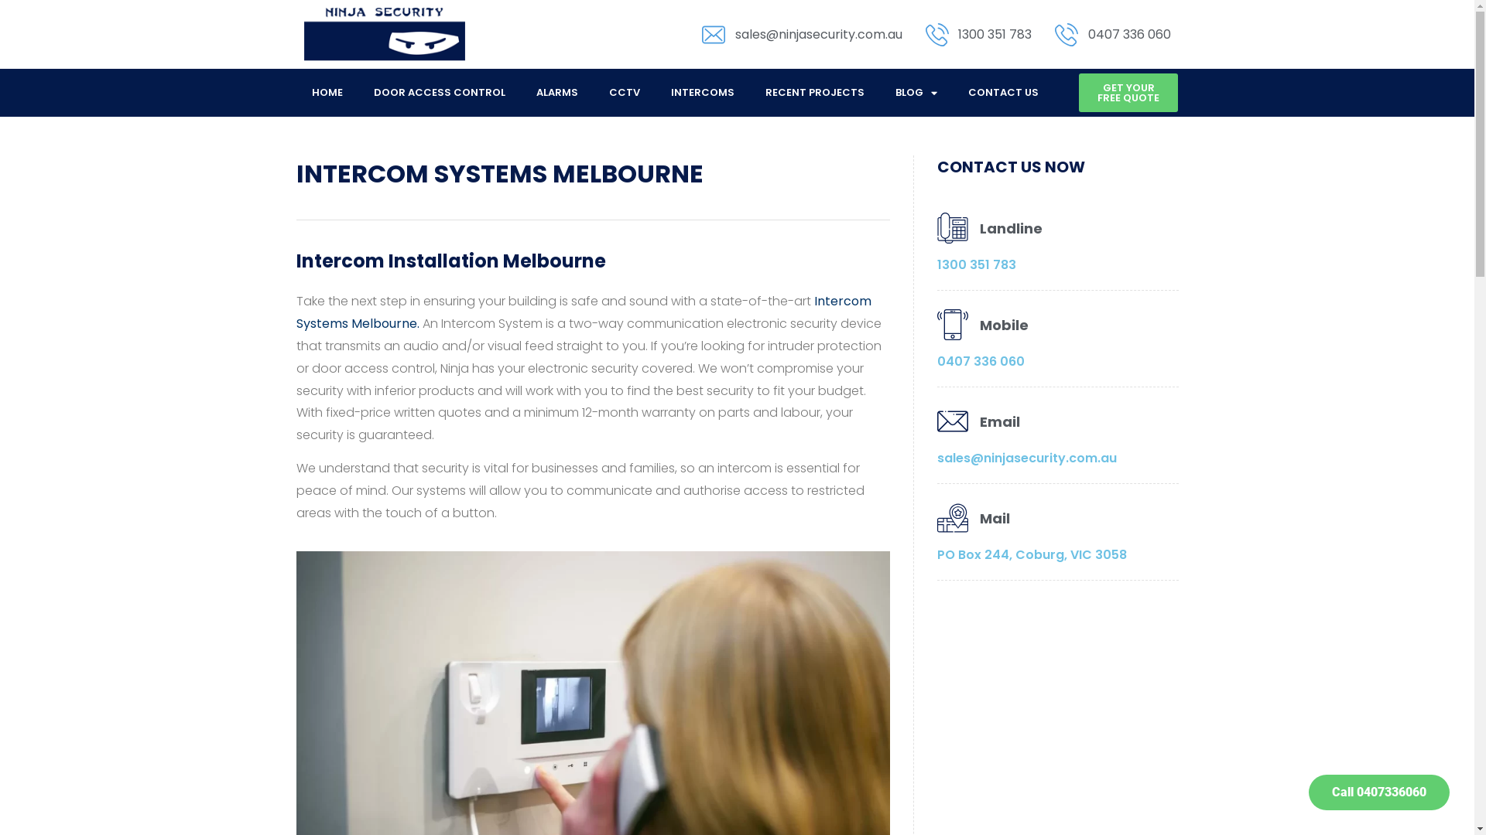 This screenshot has height=835, width=1486. I want to click on INTERCOMS, so click(702, 93).